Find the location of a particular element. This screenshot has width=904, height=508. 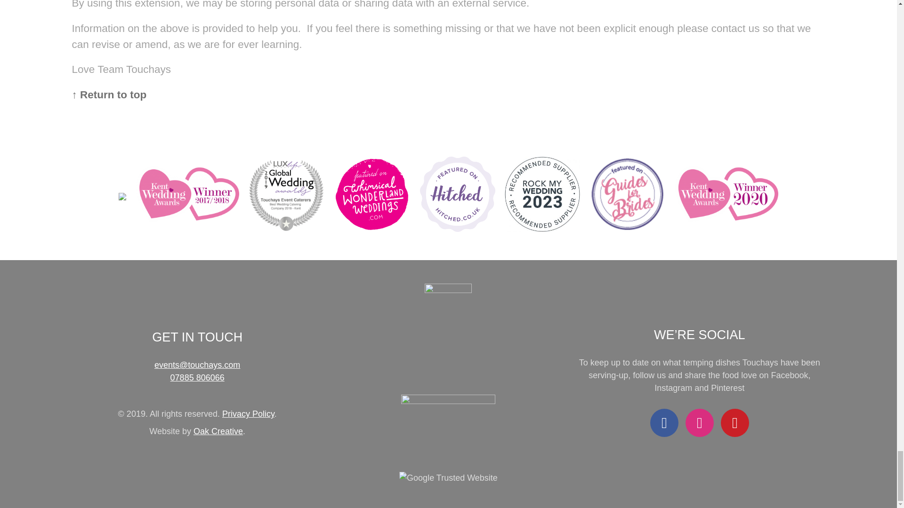

Privacy Policy is located at coordinates (249, 414).